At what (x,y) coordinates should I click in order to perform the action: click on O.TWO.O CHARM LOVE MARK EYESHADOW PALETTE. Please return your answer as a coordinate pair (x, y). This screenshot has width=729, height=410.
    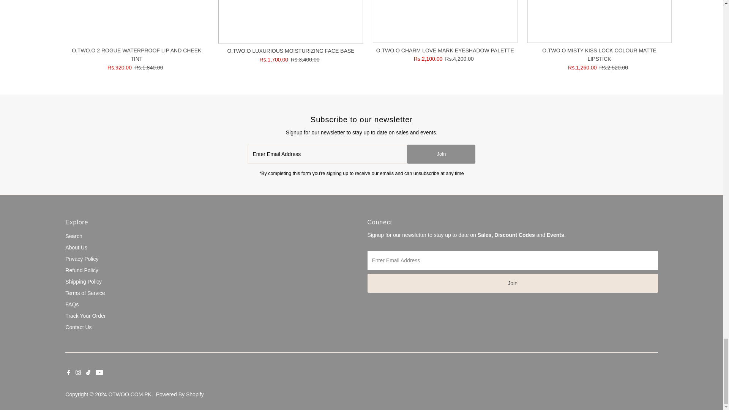
    Looking at the image, I should click on (445, 22).